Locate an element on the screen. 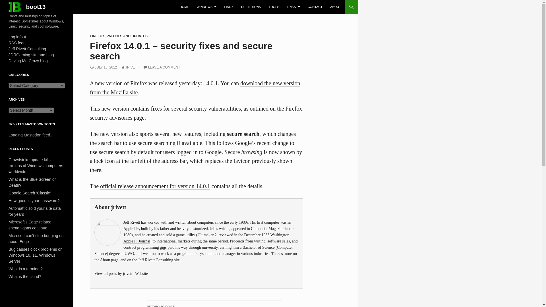 The height and width of the screenshot is (307, 546). DEFINITIONS is located at coordinates (251, 7).